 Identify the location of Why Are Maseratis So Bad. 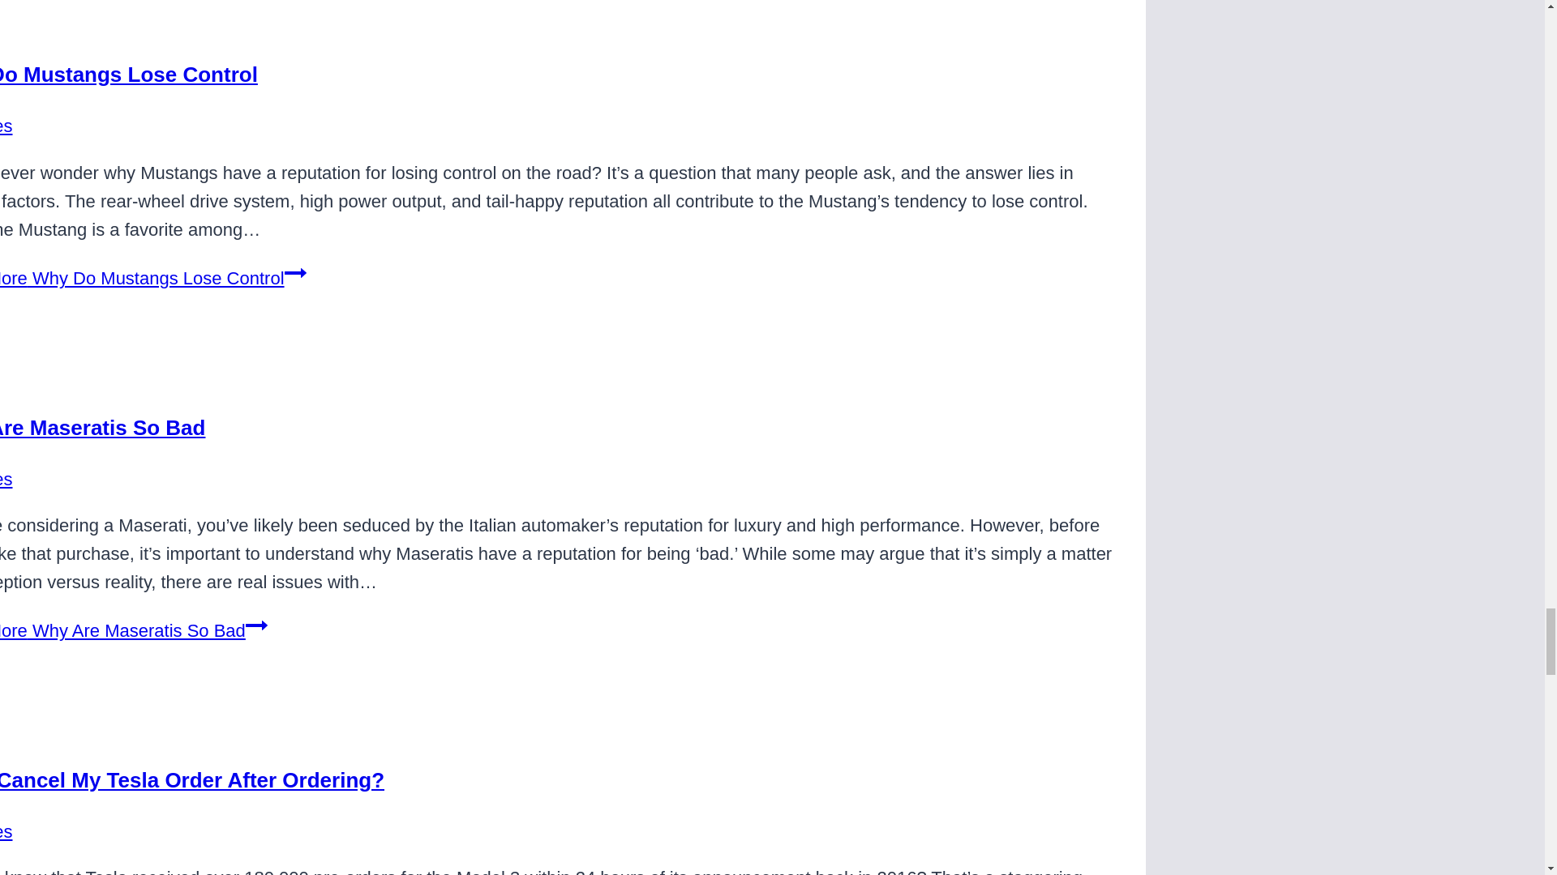
(102, 428).